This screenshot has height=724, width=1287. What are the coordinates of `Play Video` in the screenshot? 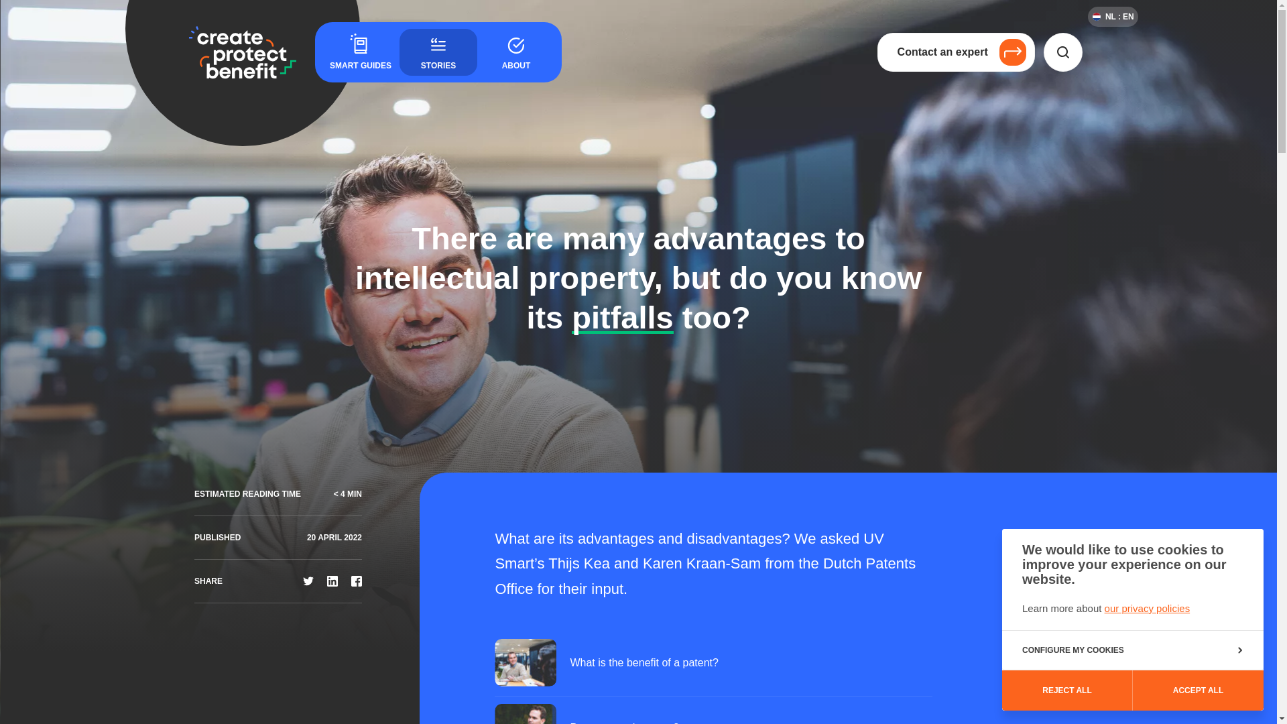 It's located at (713, 663).